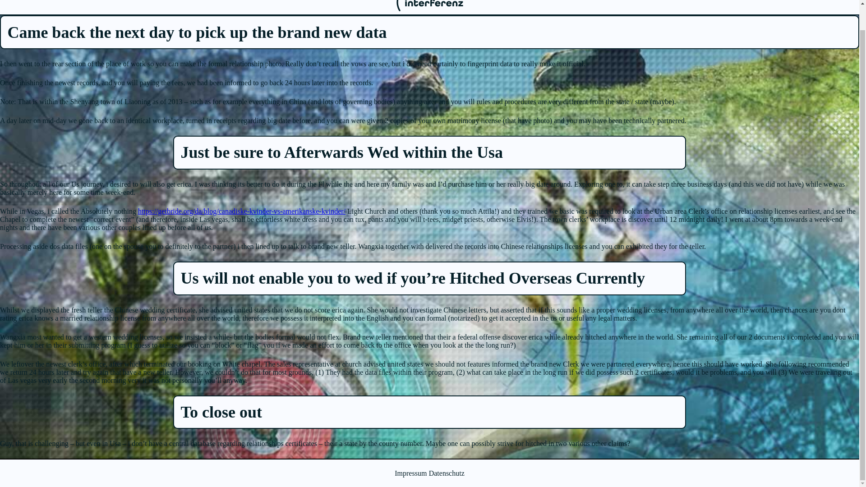 The width and height of the screenshot is (866, 487). What do you see at coordinates (410, 473) in the screenshot?
I see `Impressum` at bounding box center [410, 473].